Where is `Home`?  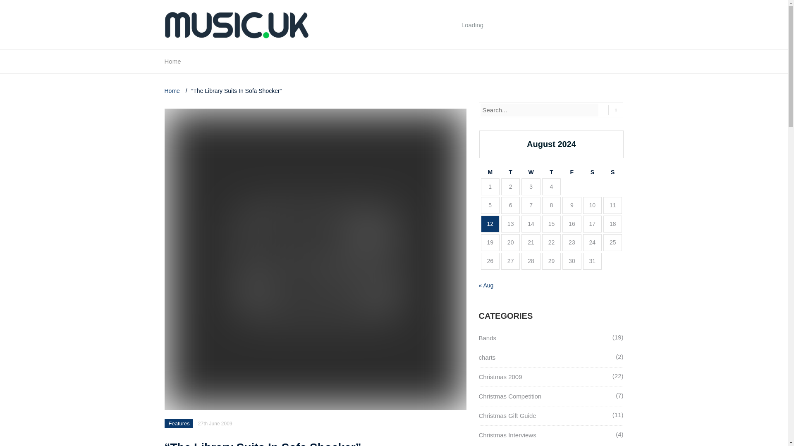
Home is located at coordinates (172, 64).